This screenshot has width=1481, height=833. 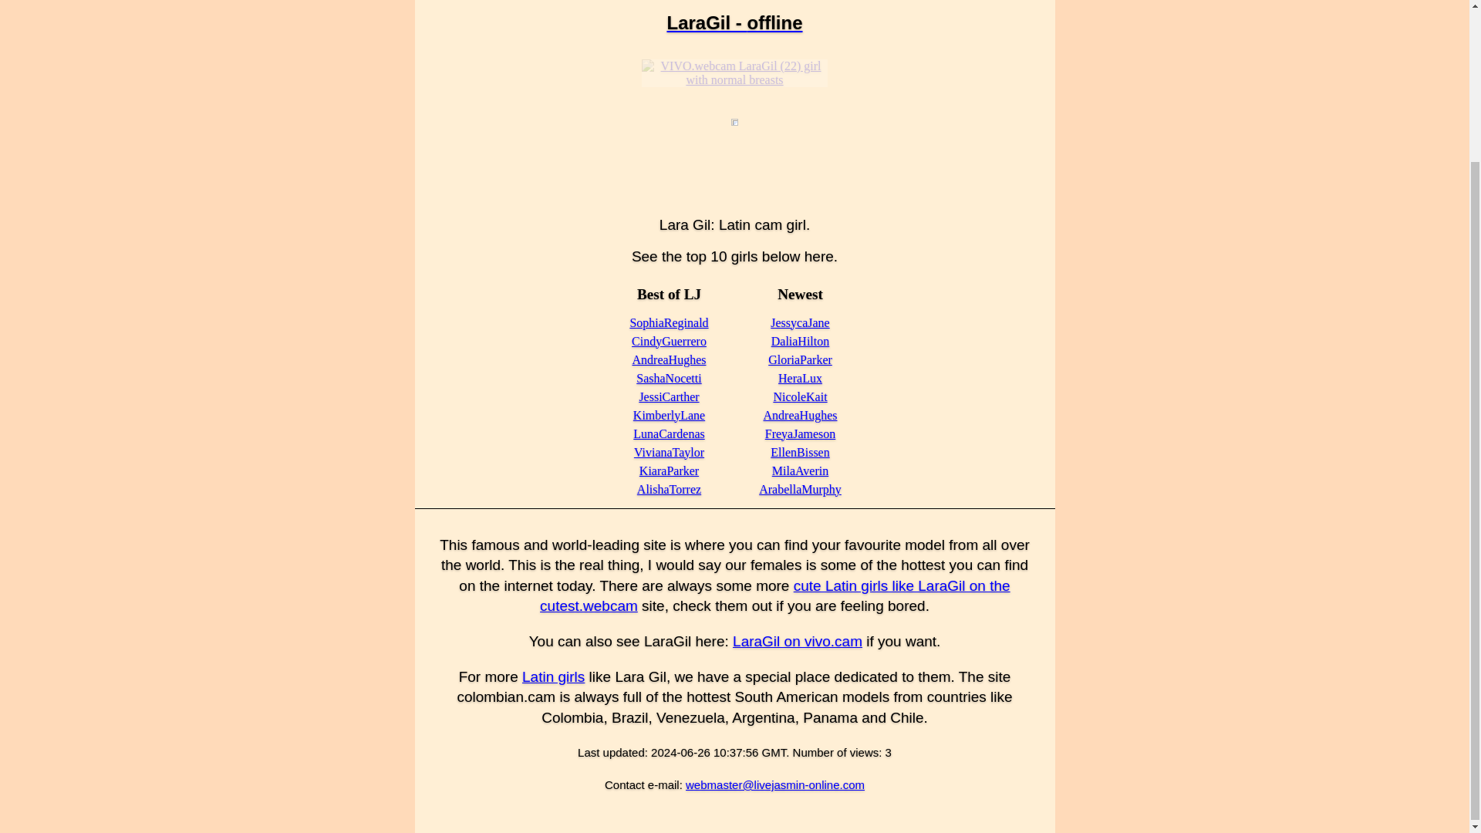 I want to click on AndreaHughes, so click(x=669, y=359).